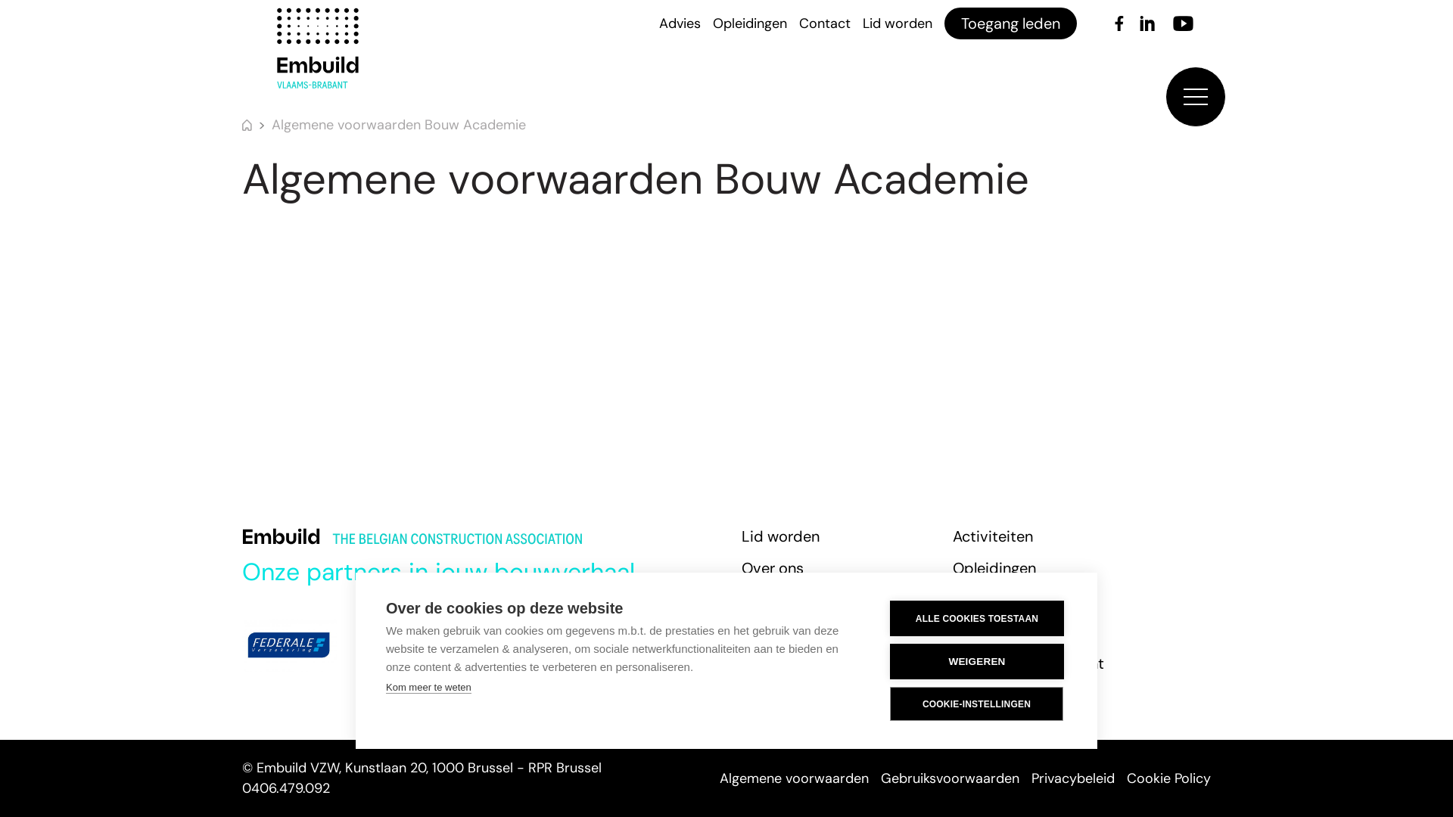 The height and width of the screenshot is (817, 1453). Describe the element at coordinates (790, 600) in the screenshot. I see `Bouwkalender` at that location.